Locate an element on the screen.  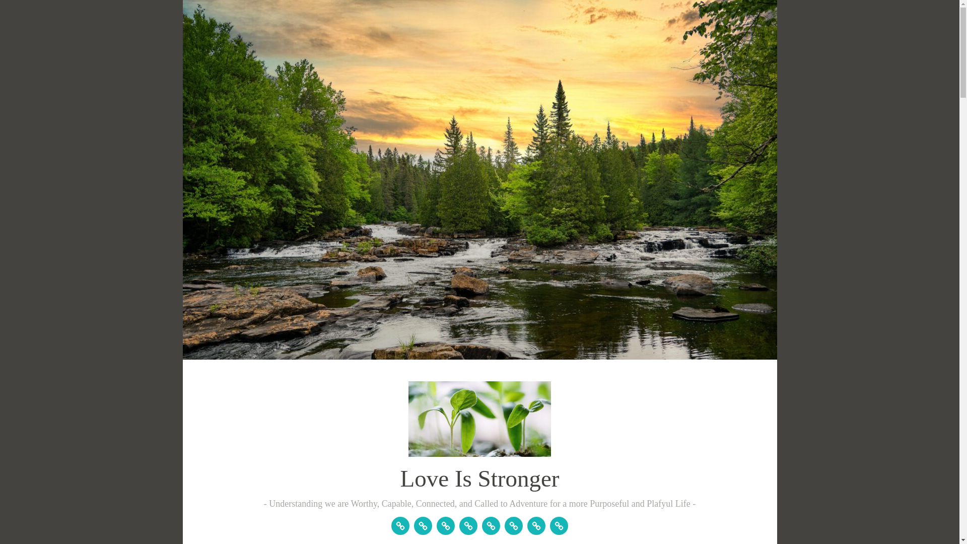
Work With Me is located at coordinates (468, 526).